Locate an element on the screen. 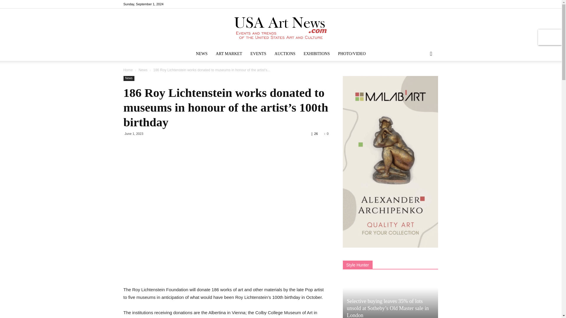  RSS is located at coordinates (424, 4).